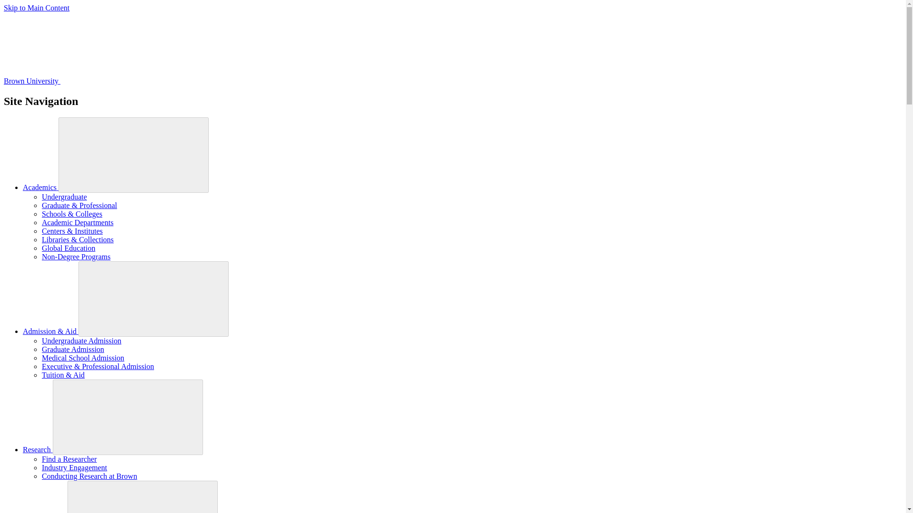 The image size is (913, 513). What do you see at coordinates (78, 222) in the screenshot?
I see `Academic Departments` at bounding box center [78, 222].